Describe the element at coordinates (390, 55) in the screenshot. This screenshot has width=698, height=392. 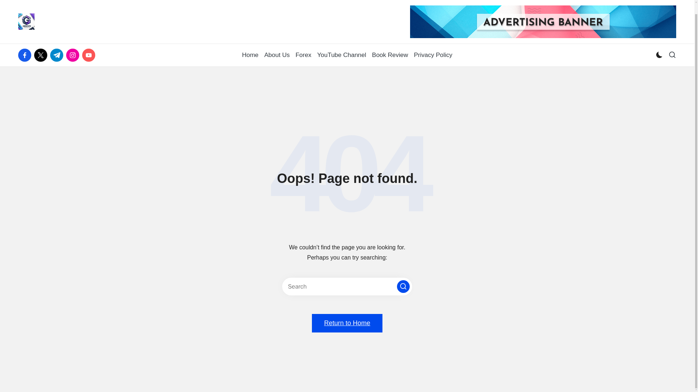
I see `Book Review` at that location.